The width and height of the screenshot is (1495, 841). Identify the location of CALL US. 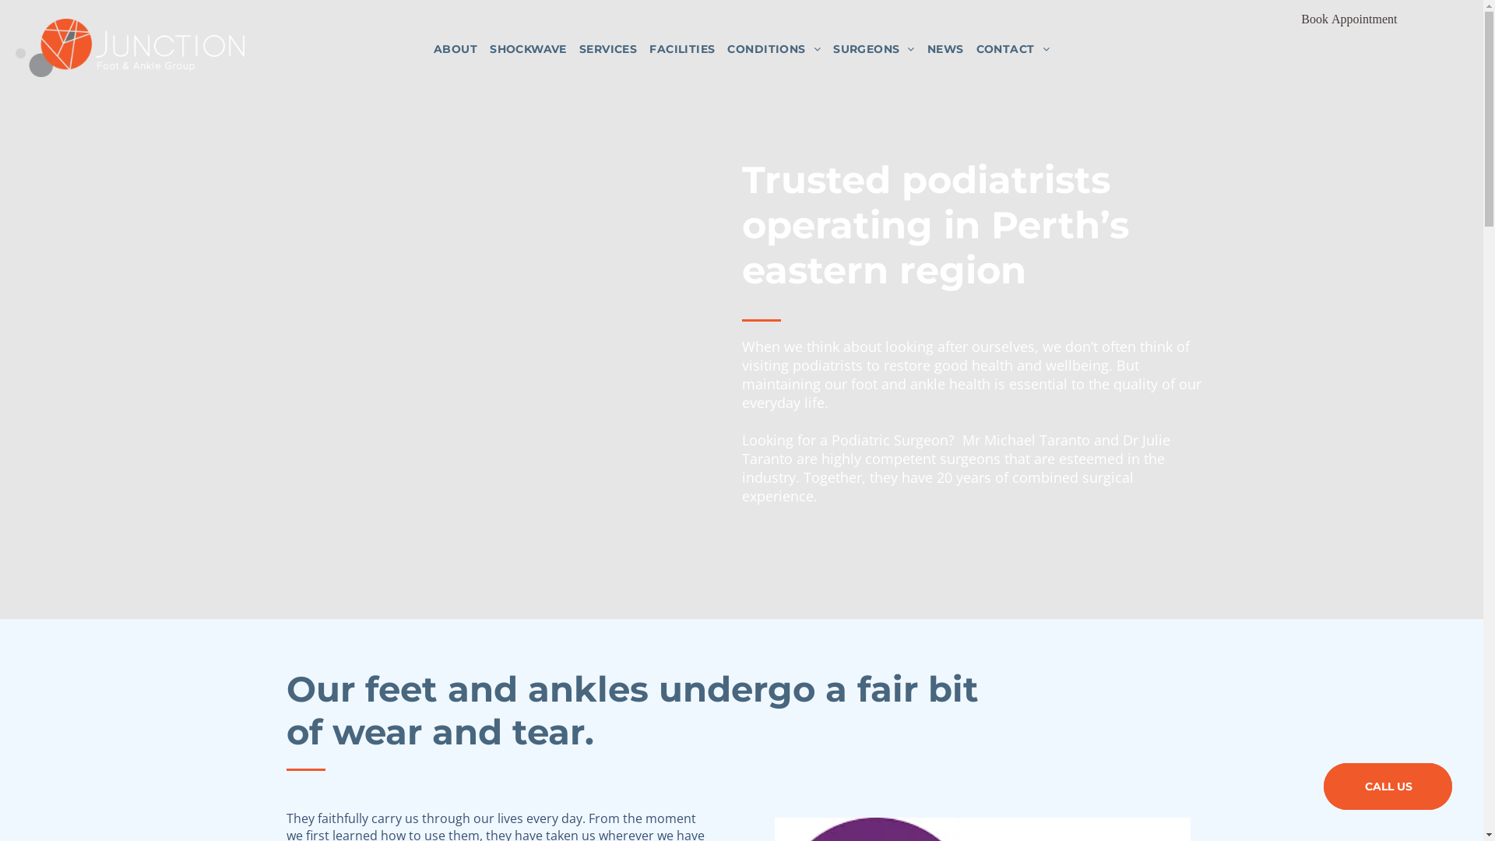
(1388, 786).